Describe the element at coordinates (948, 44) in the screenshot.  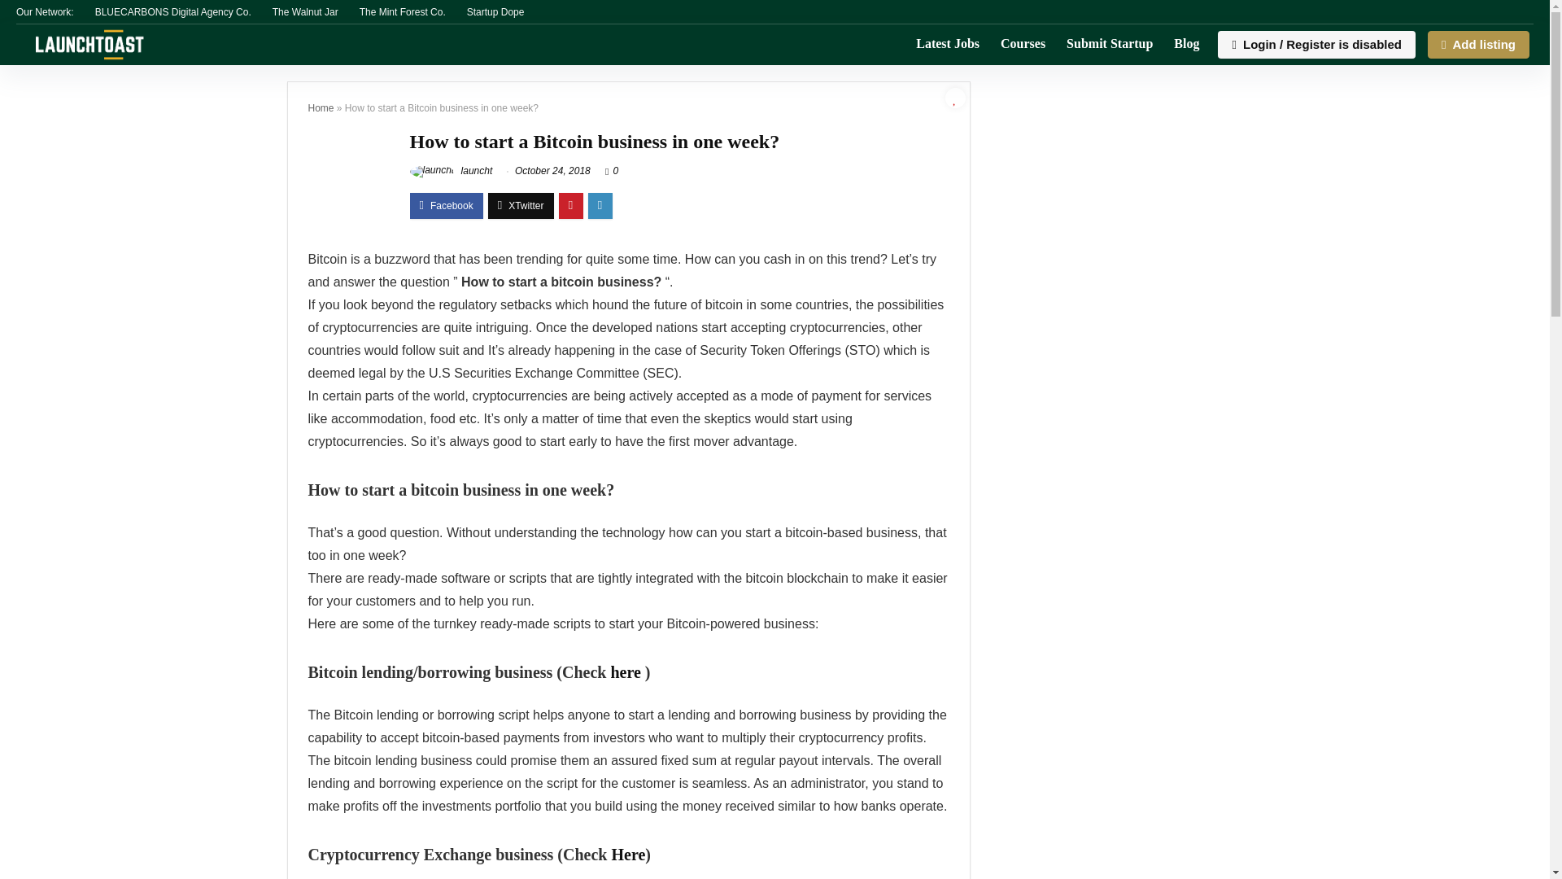
I see `Latest Jobs` at that location.